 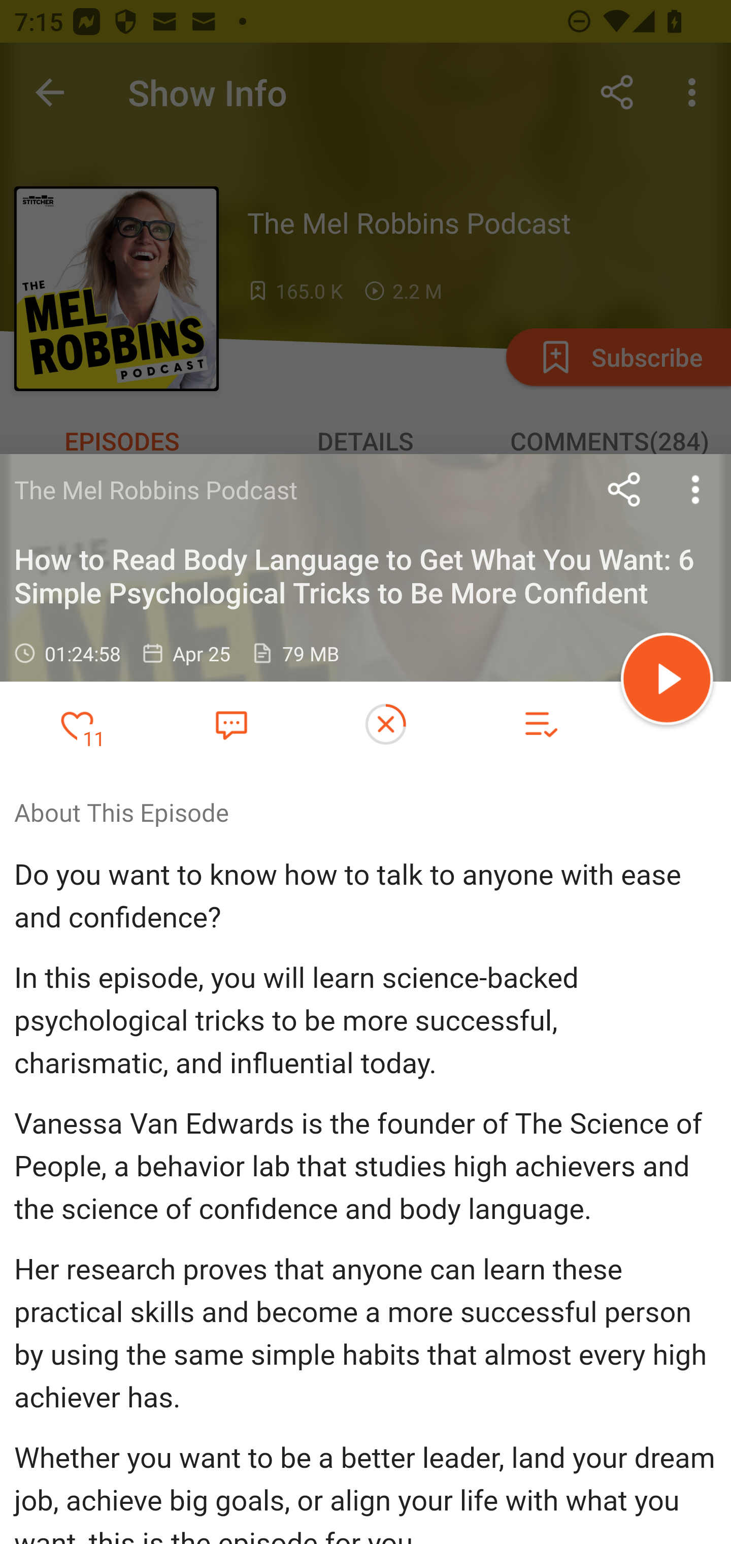 What do you see at coordinates (231, 724) in the screenshot?
I see `Favorite` at bounding box center [231, 724].